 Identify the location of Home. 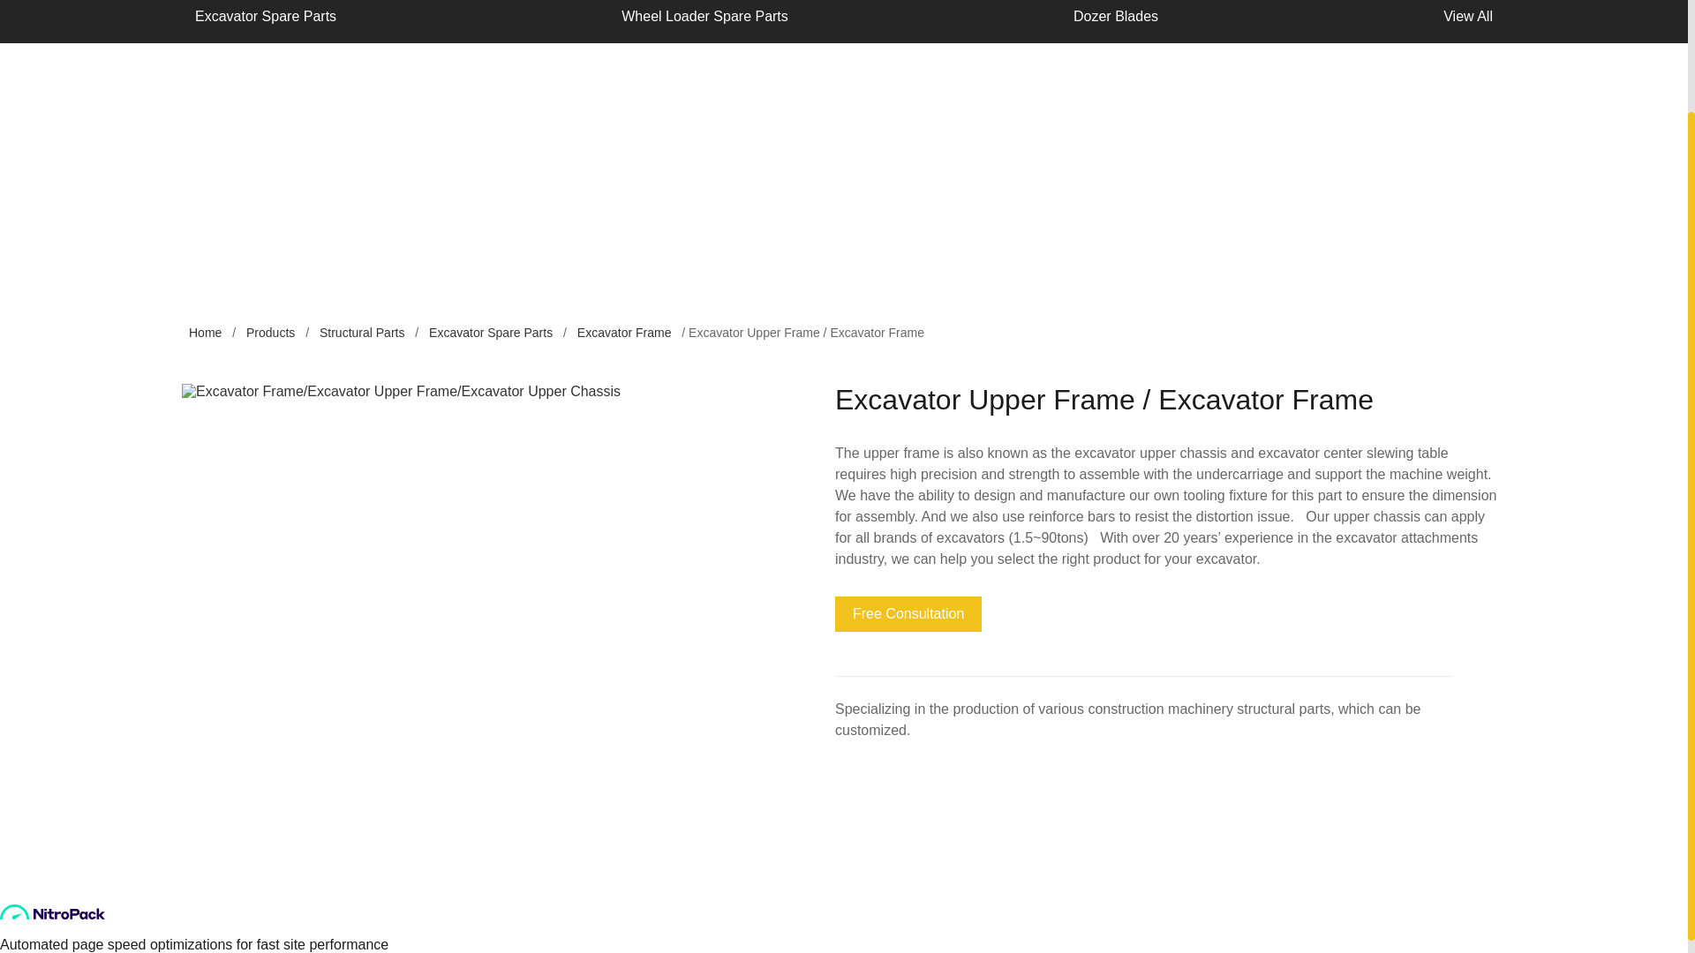
(205, 332).